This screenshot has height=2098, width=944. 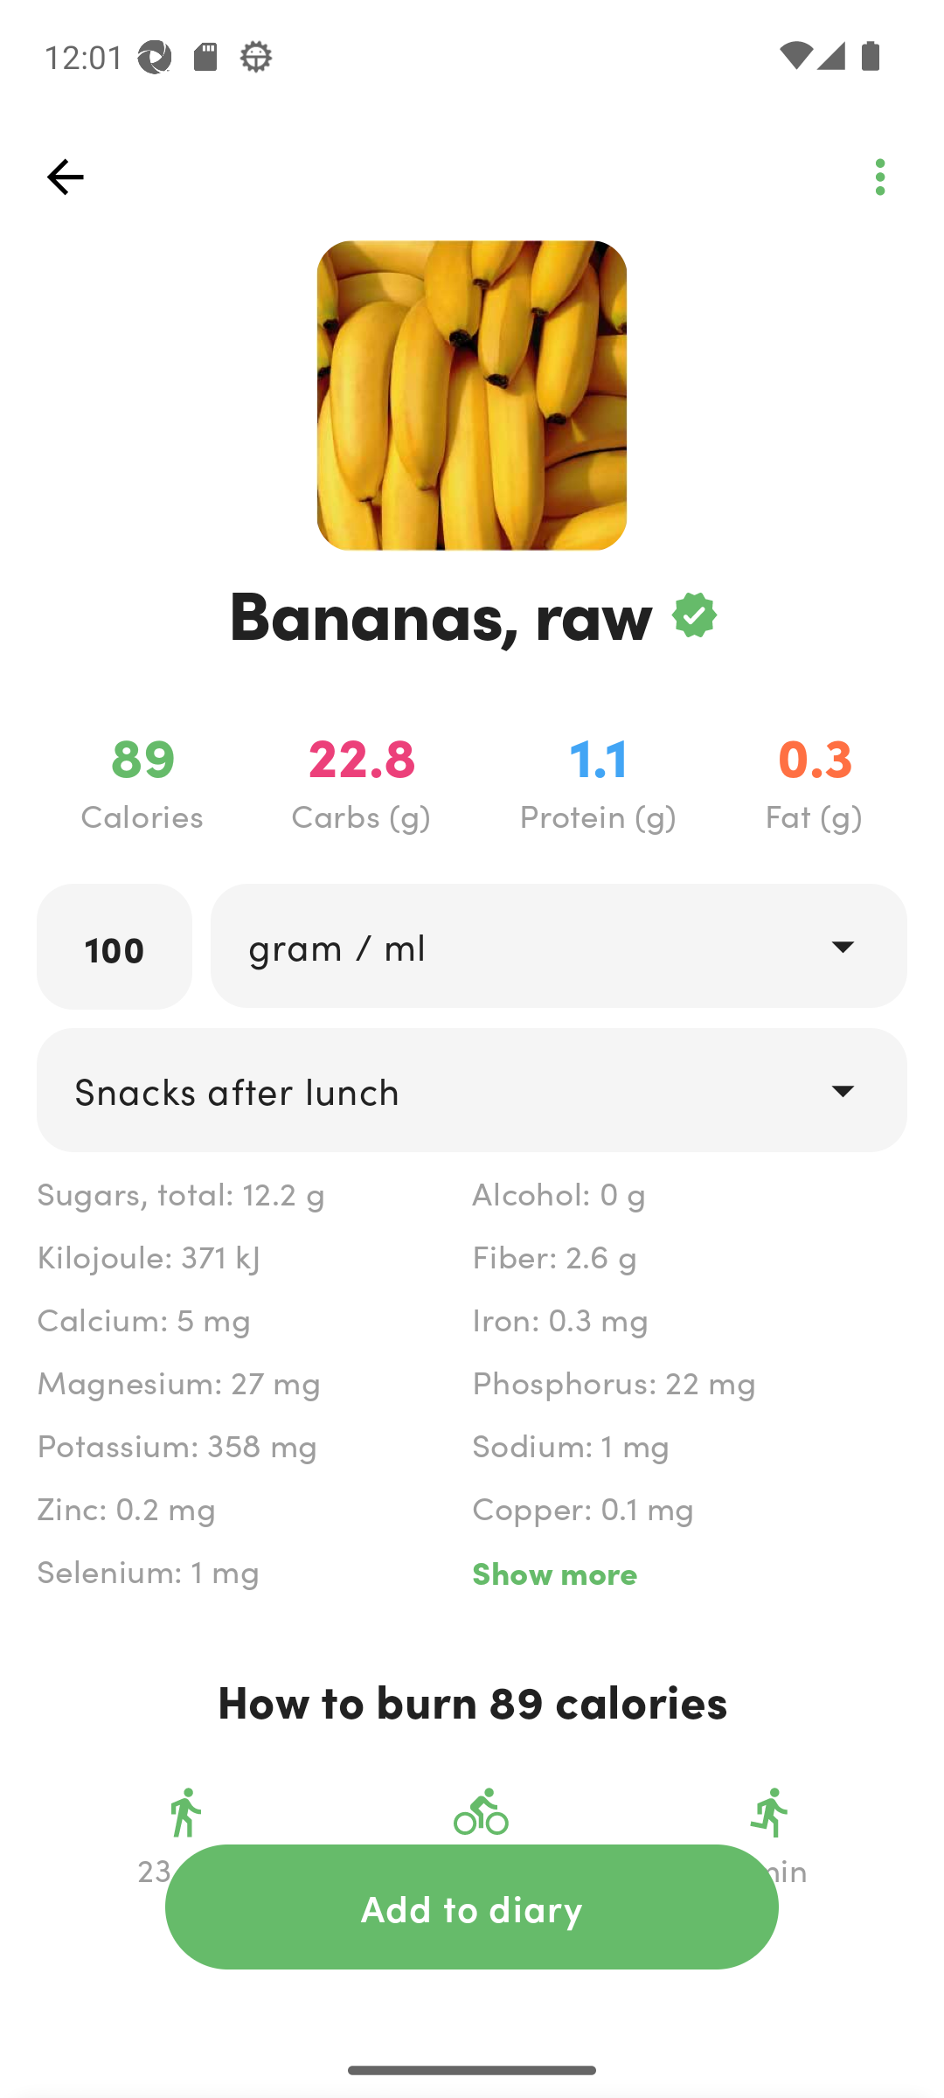 I want to click on top_left_action, so click(x=65, y=177).